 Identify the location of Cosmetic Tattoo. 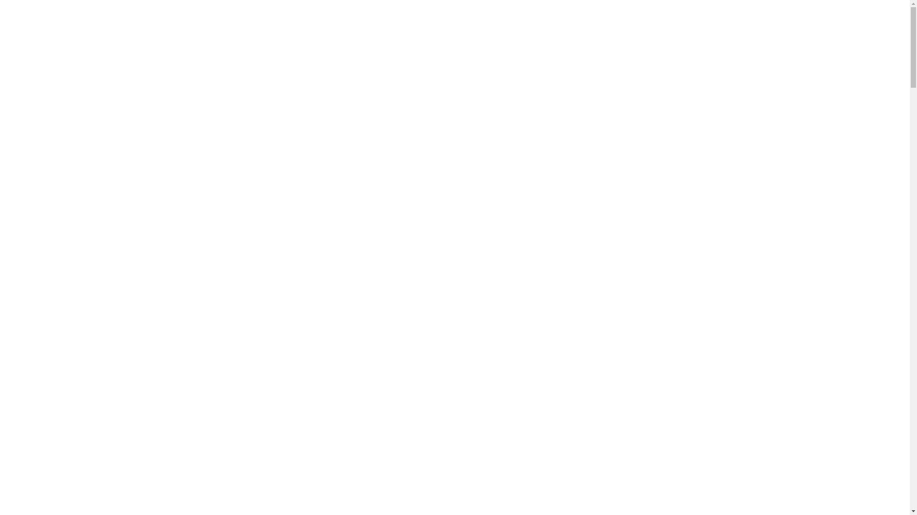
(67, 156).